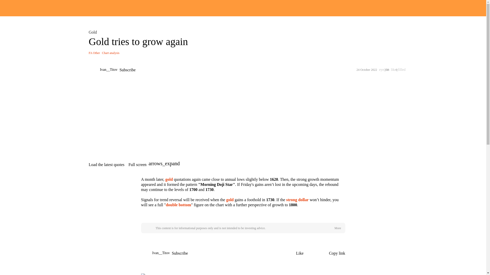  I want to click on gold, so click(230, 200).